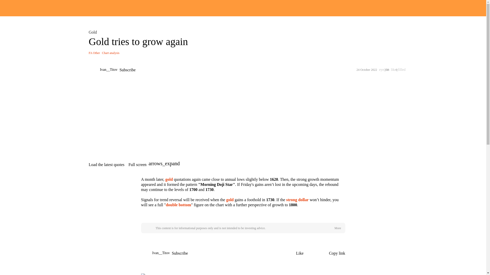  I want to click on gold, so click(230, 200).